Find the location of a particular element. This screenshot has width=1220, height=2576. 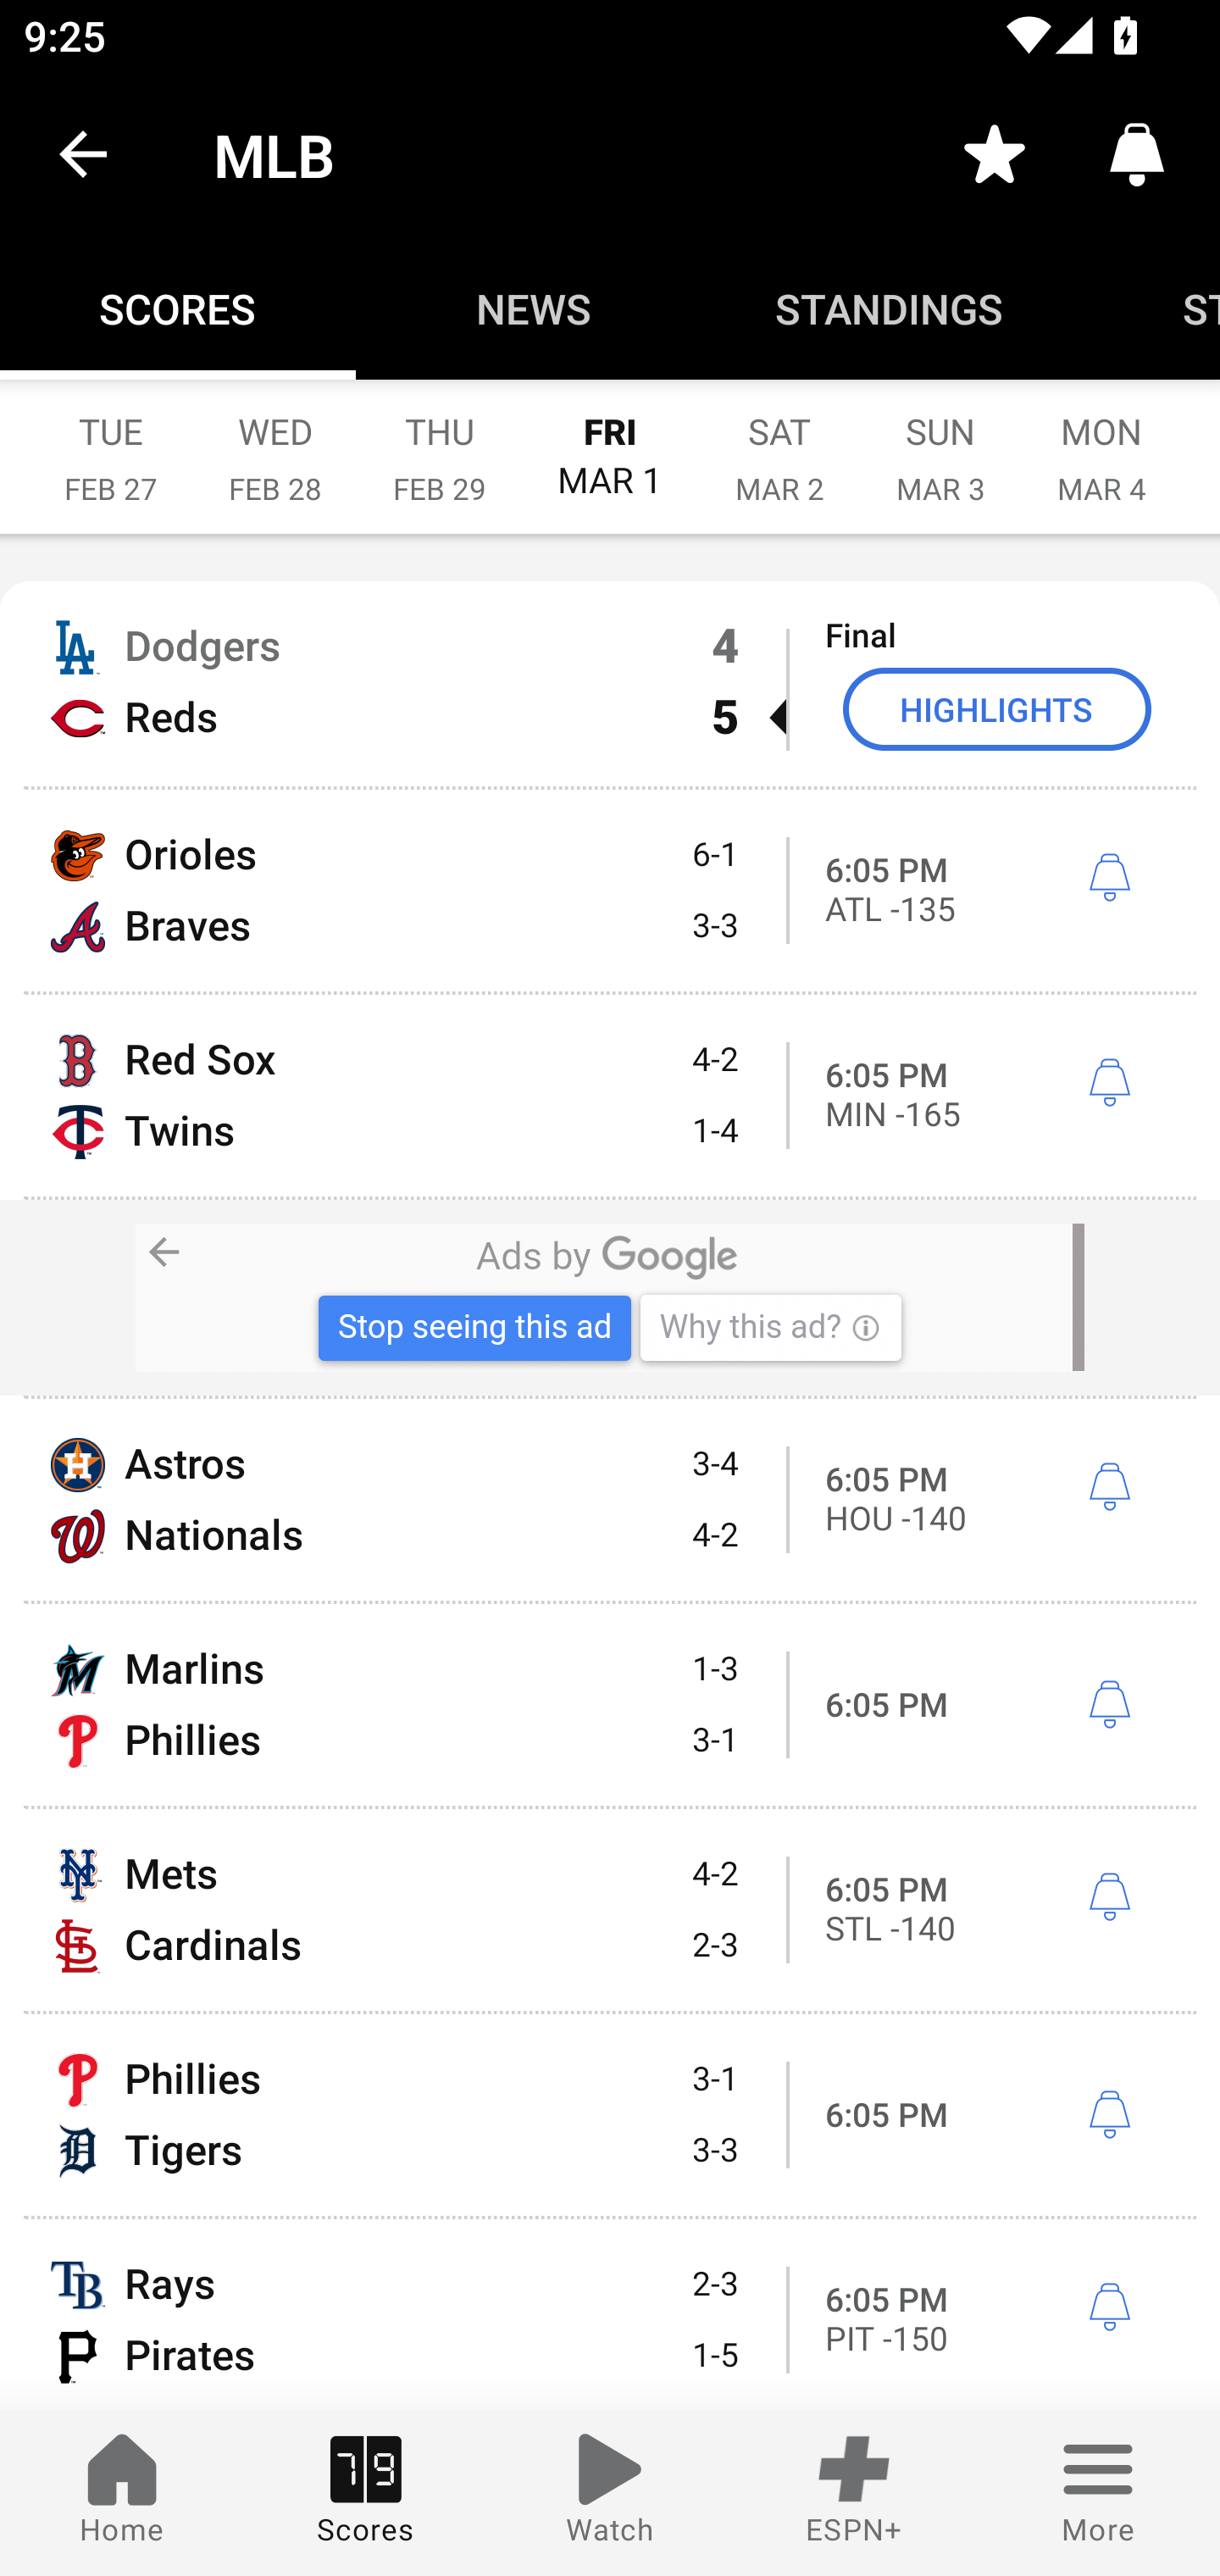

í is located at coordinates (1109, 1083).